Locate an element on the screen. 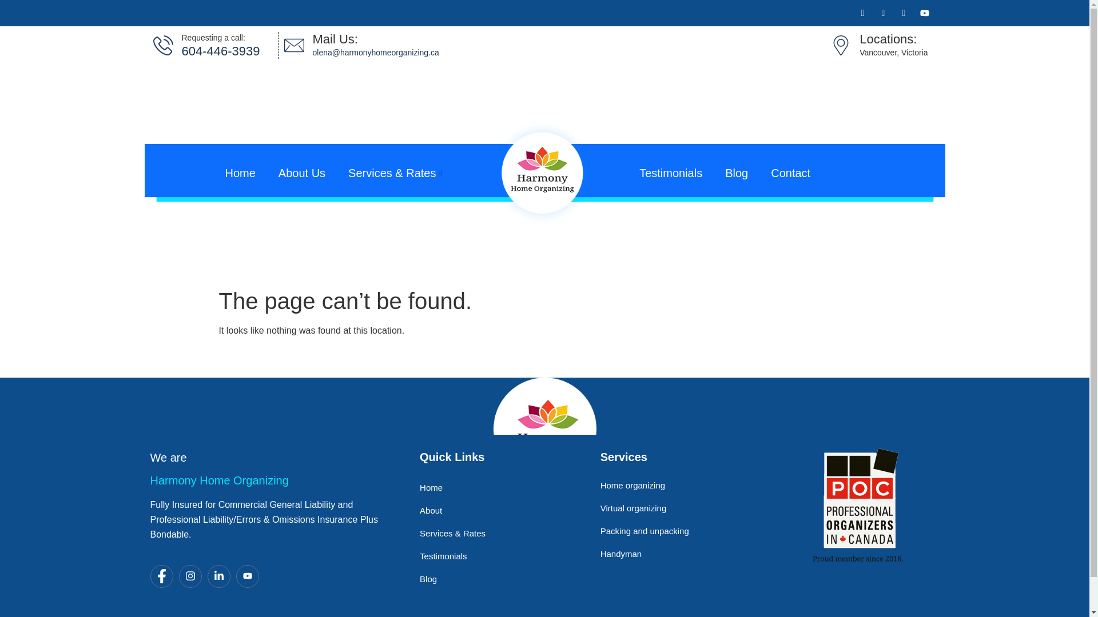 This screenshot has height=617, width=1098. 604-446-3939 is located at coordinates (221, 50).